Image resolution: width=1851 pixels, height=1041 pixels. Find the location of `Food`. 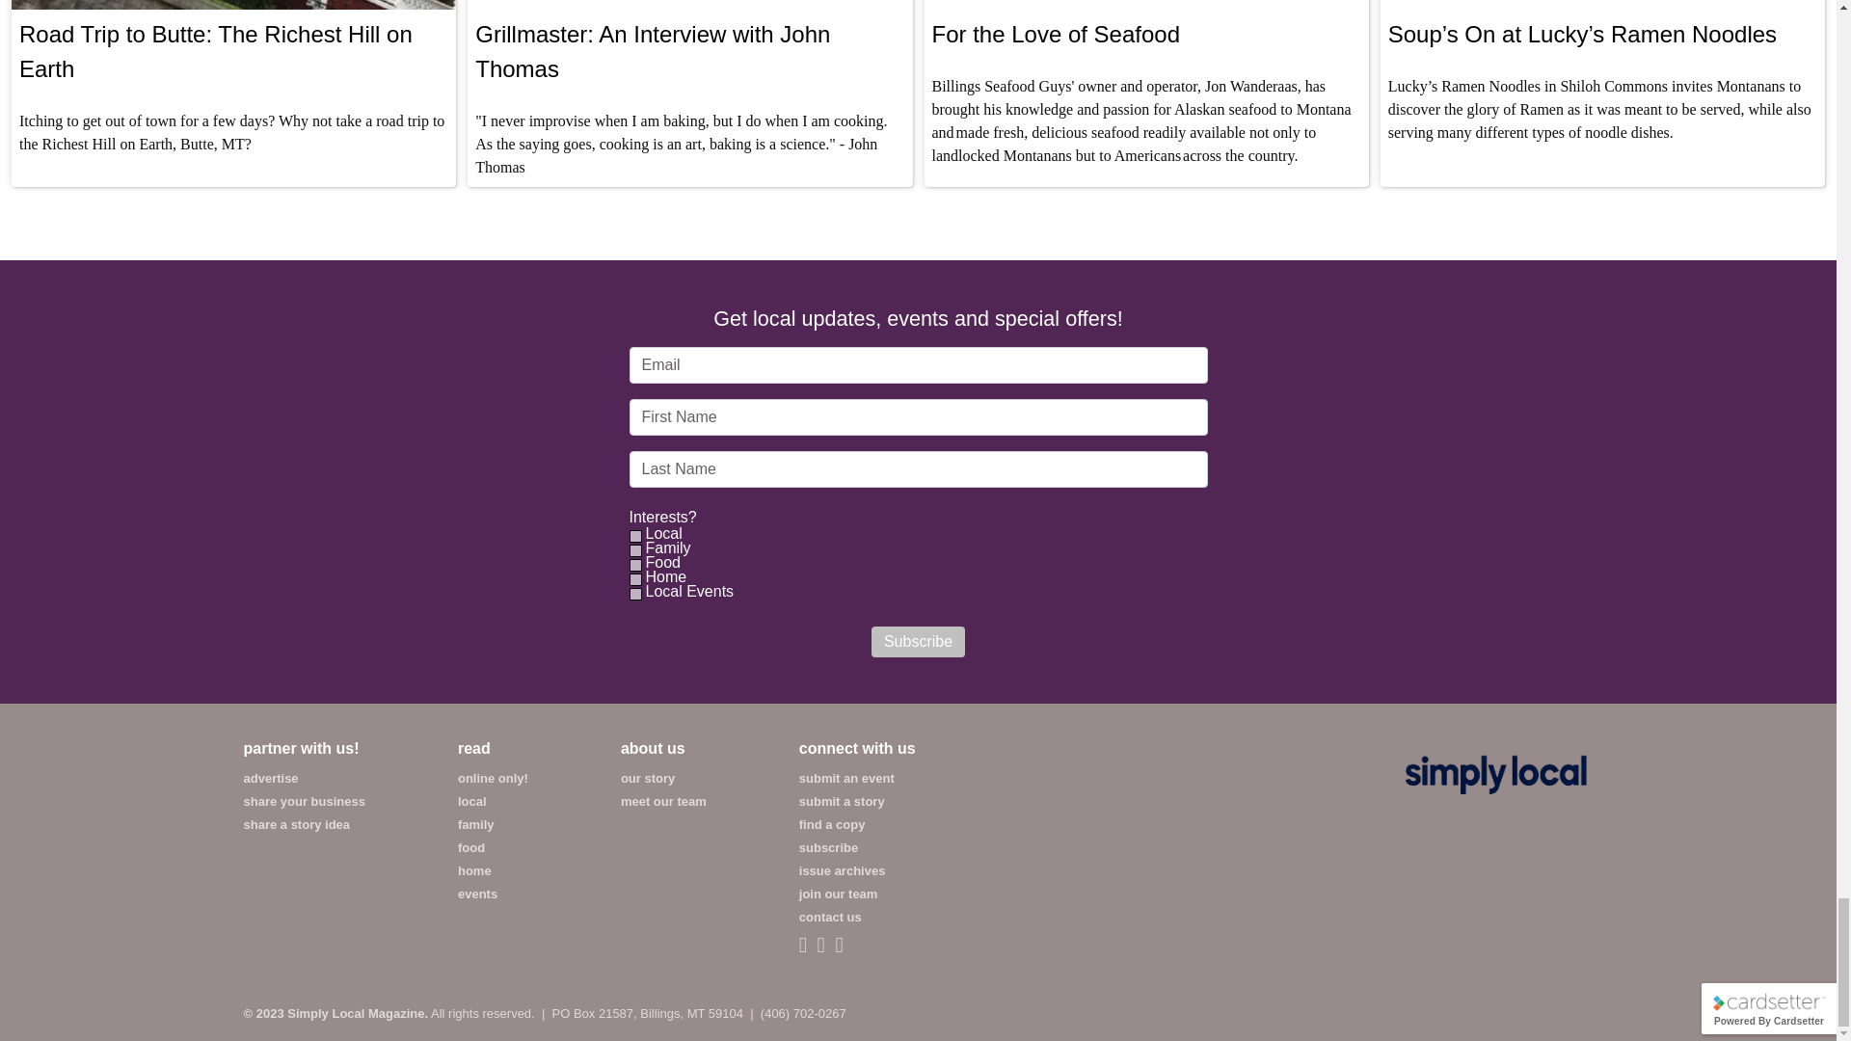

Food is located at coordinates (634, 565).